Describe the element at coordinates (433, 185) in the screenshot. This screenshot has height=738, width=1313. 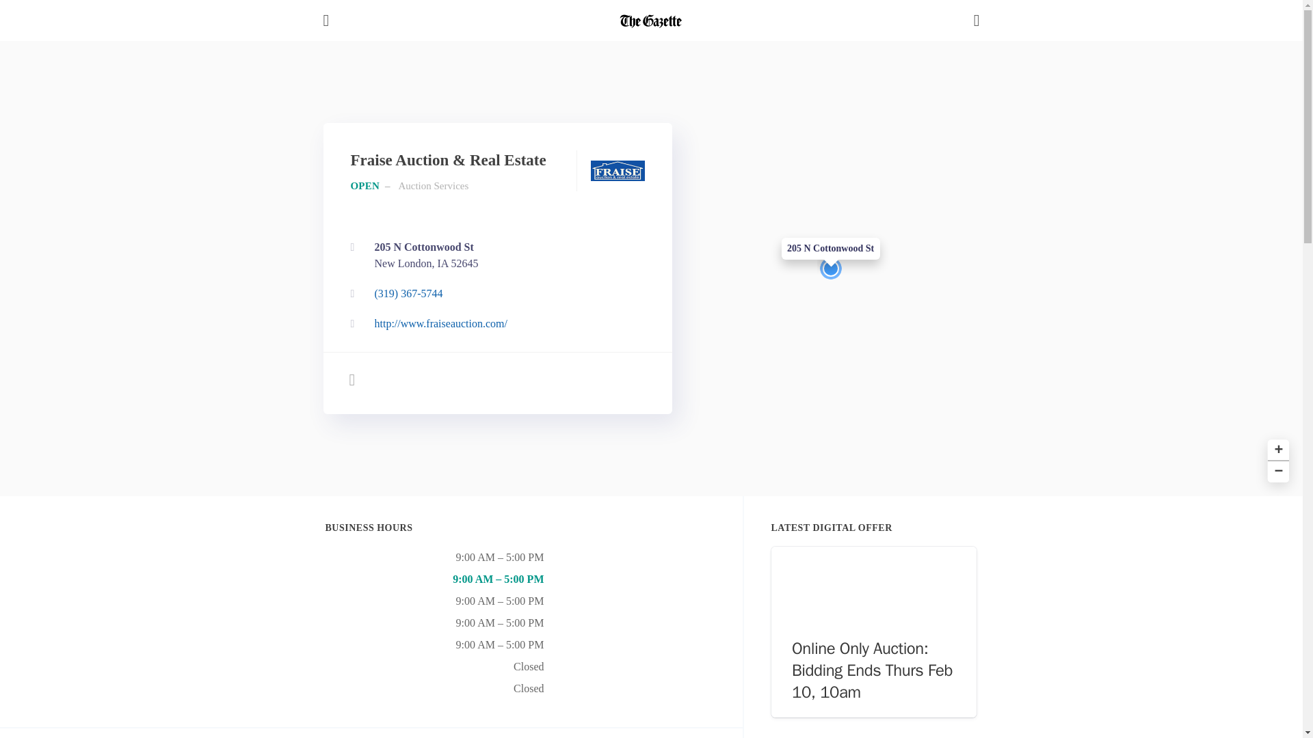
I see `Auction Services` at that location.